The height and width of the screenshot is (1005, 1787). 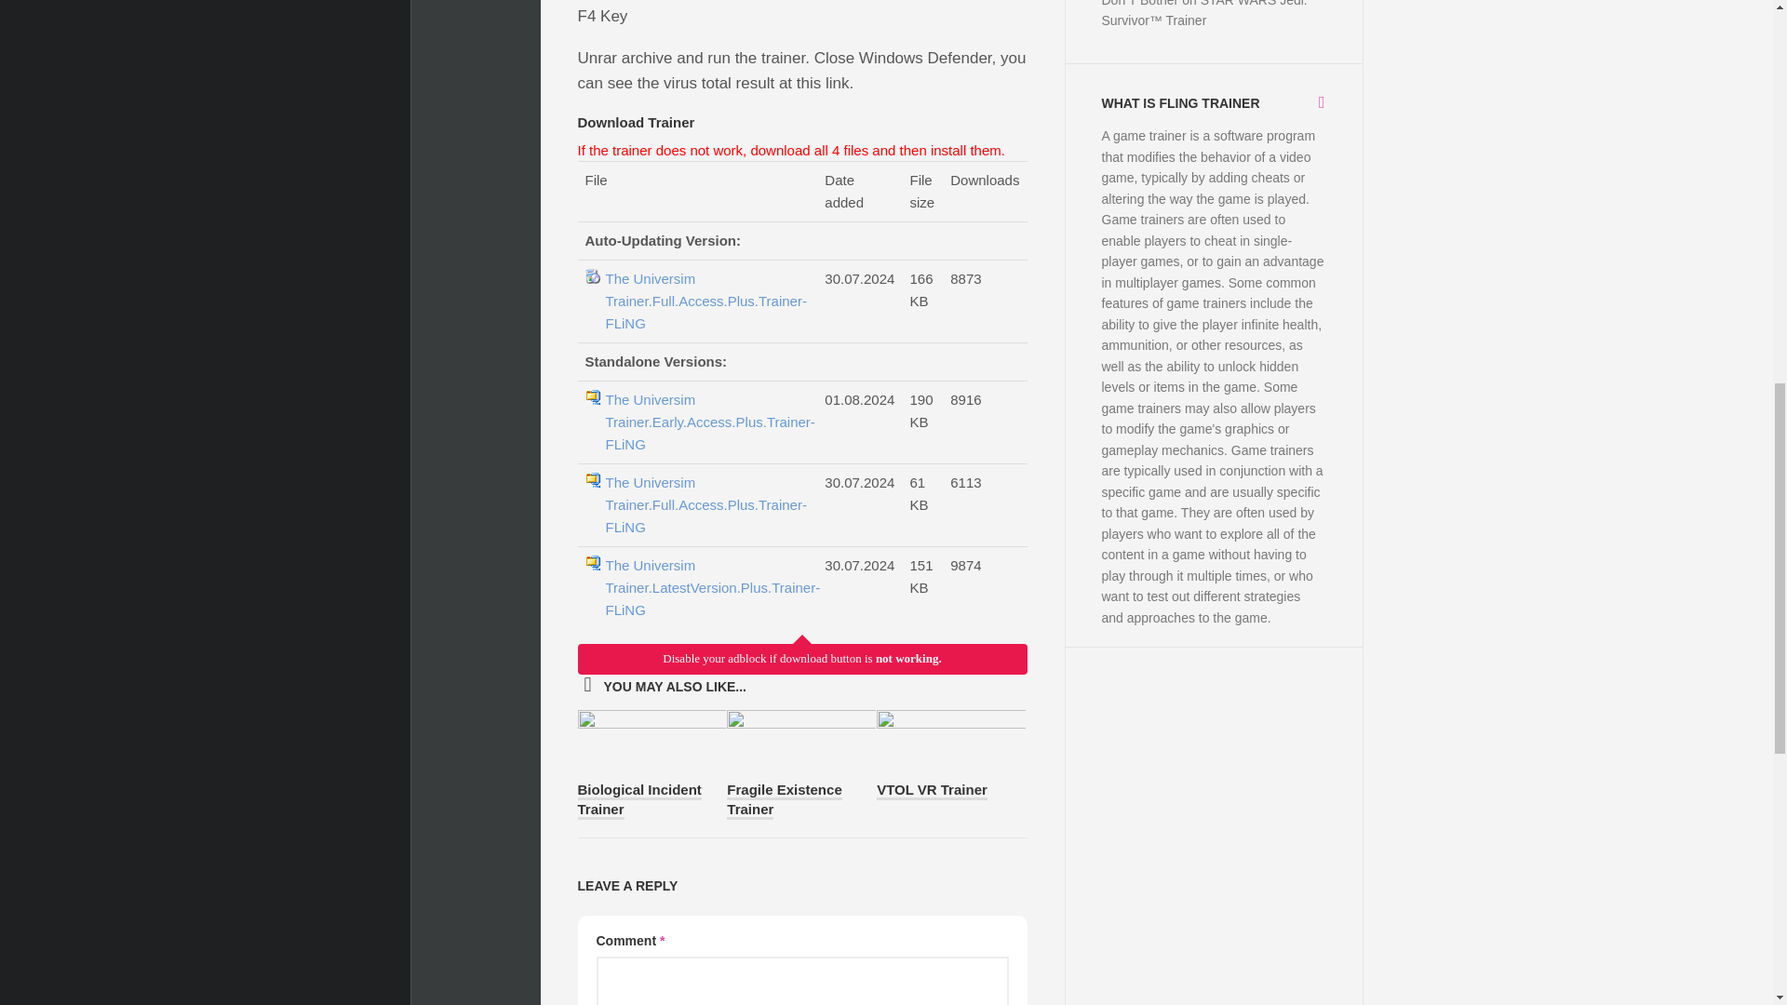 What do you see at coordinates (705, 504) in the screenshot?
I see `The Universim Trainer.Full.Access.Plus.Trainer-FLiNG` at bounding box center [705, 504].